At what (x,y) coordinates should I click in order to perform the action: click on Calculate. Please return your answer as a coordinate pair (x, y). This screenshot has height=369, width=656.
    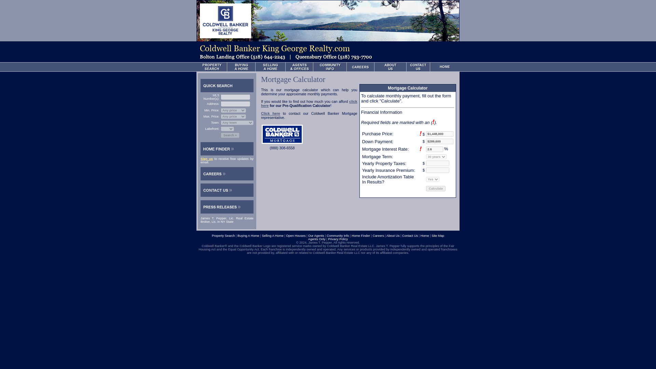
    Looking at the image, I should click on (435, 189).